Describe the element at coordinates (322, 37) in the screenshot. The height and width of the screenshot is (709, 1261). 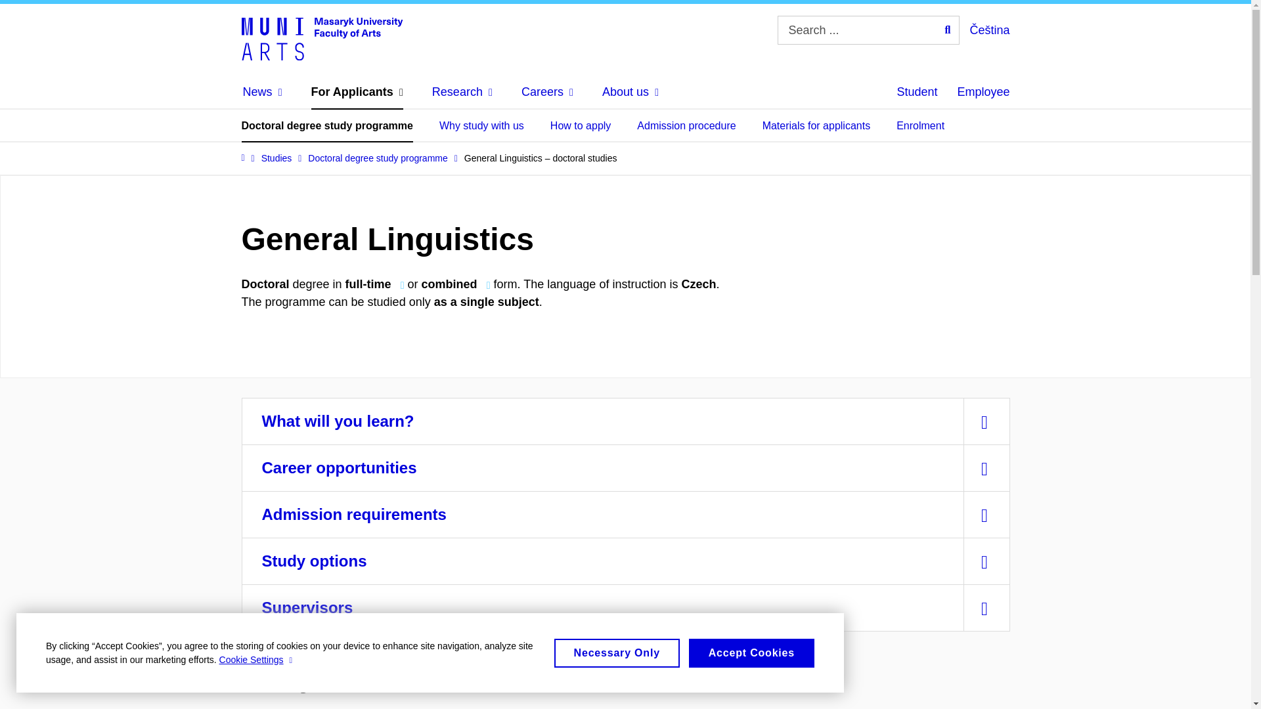
I see `Homepage site` at that location.